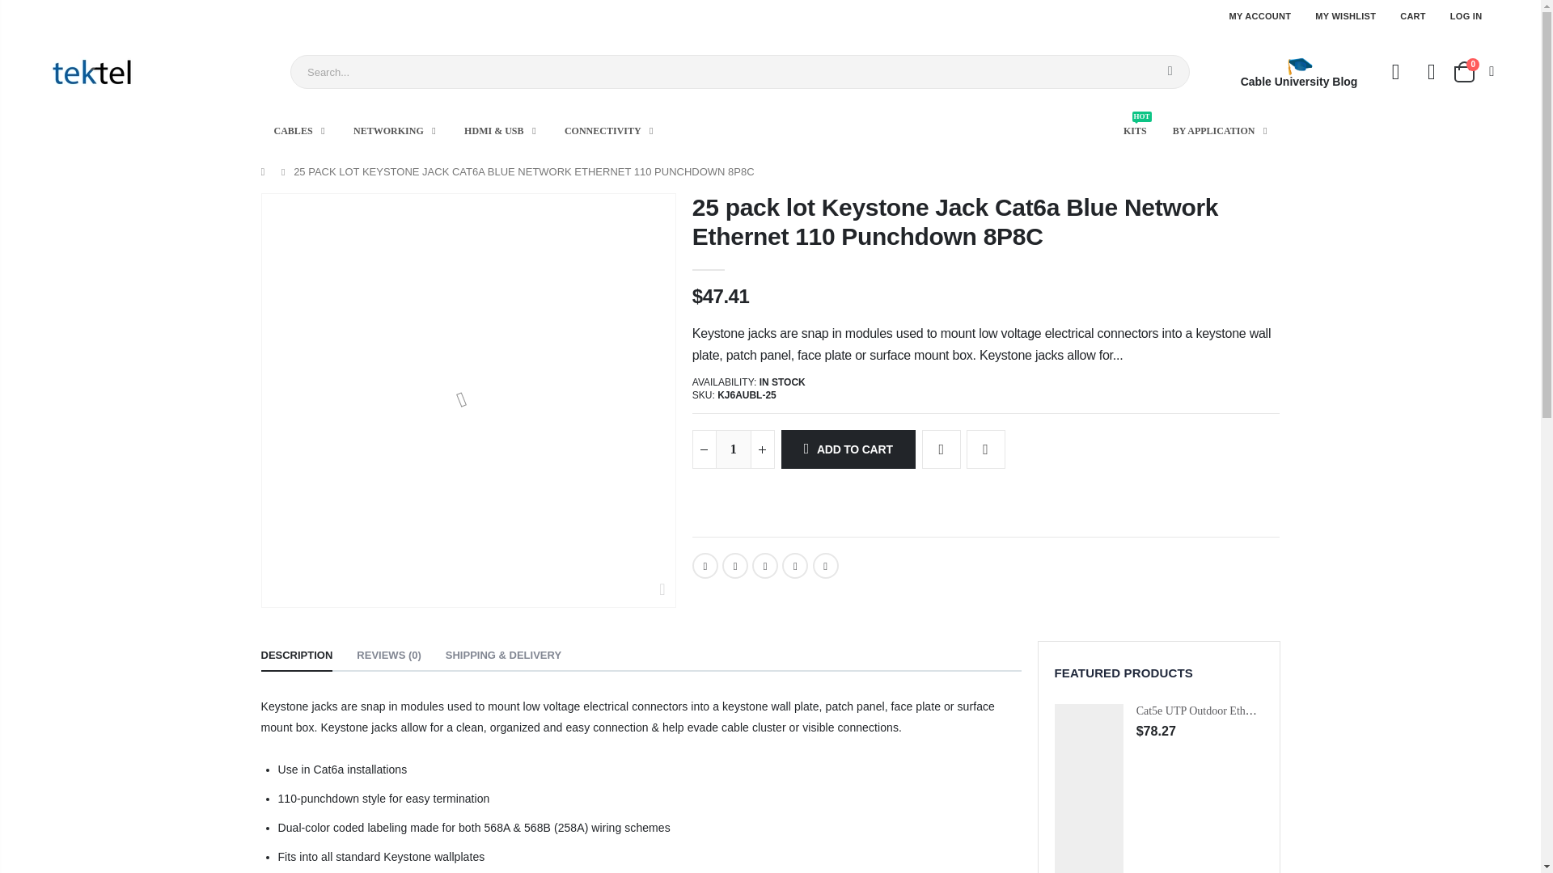 The image size is (1553, 873). I want to click on LOG IN, so click(1466, 16).